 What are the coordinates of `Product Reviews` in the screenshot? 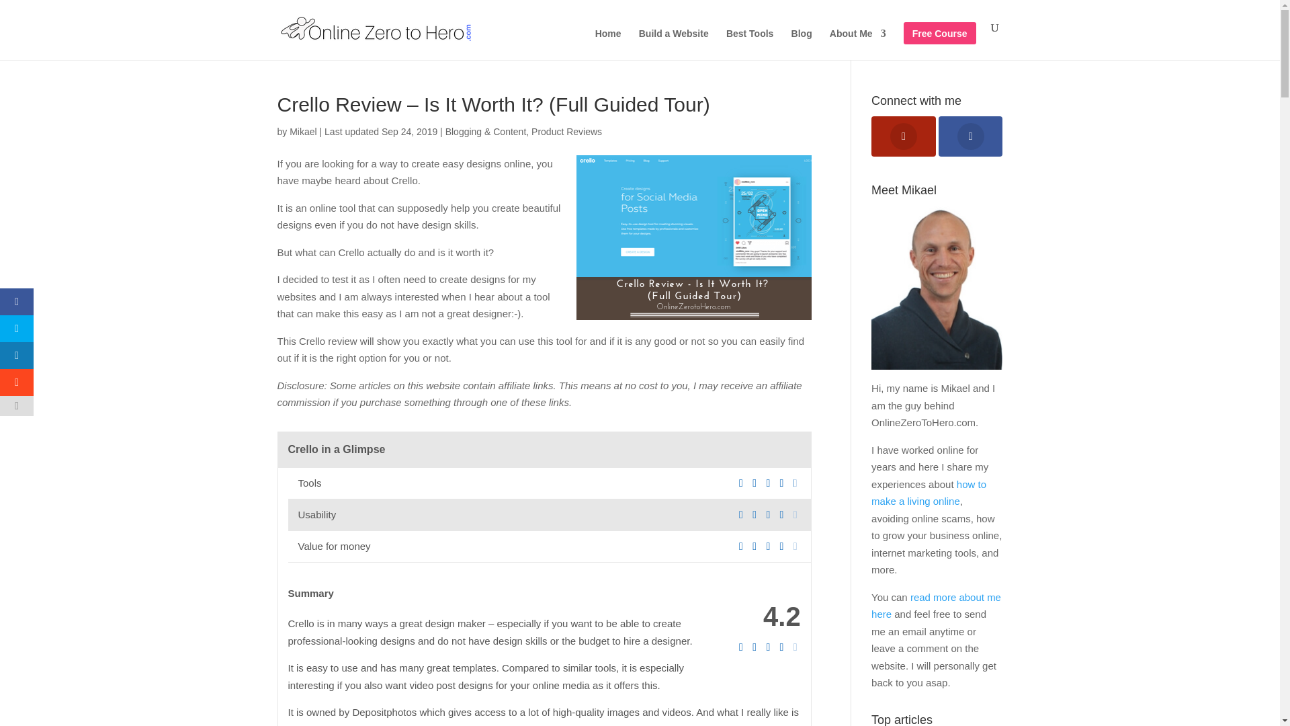 It's located at (567, 132).